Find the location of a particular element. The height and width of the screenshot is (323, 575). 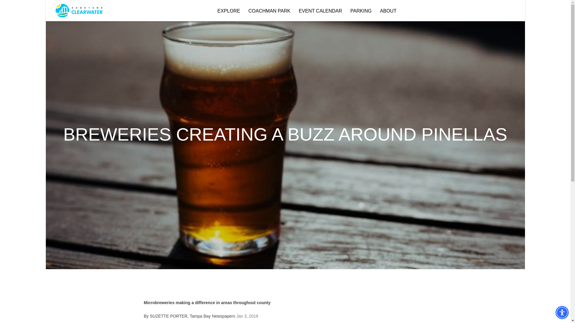

Accessibility Menu is located at coordinates (562, 312).